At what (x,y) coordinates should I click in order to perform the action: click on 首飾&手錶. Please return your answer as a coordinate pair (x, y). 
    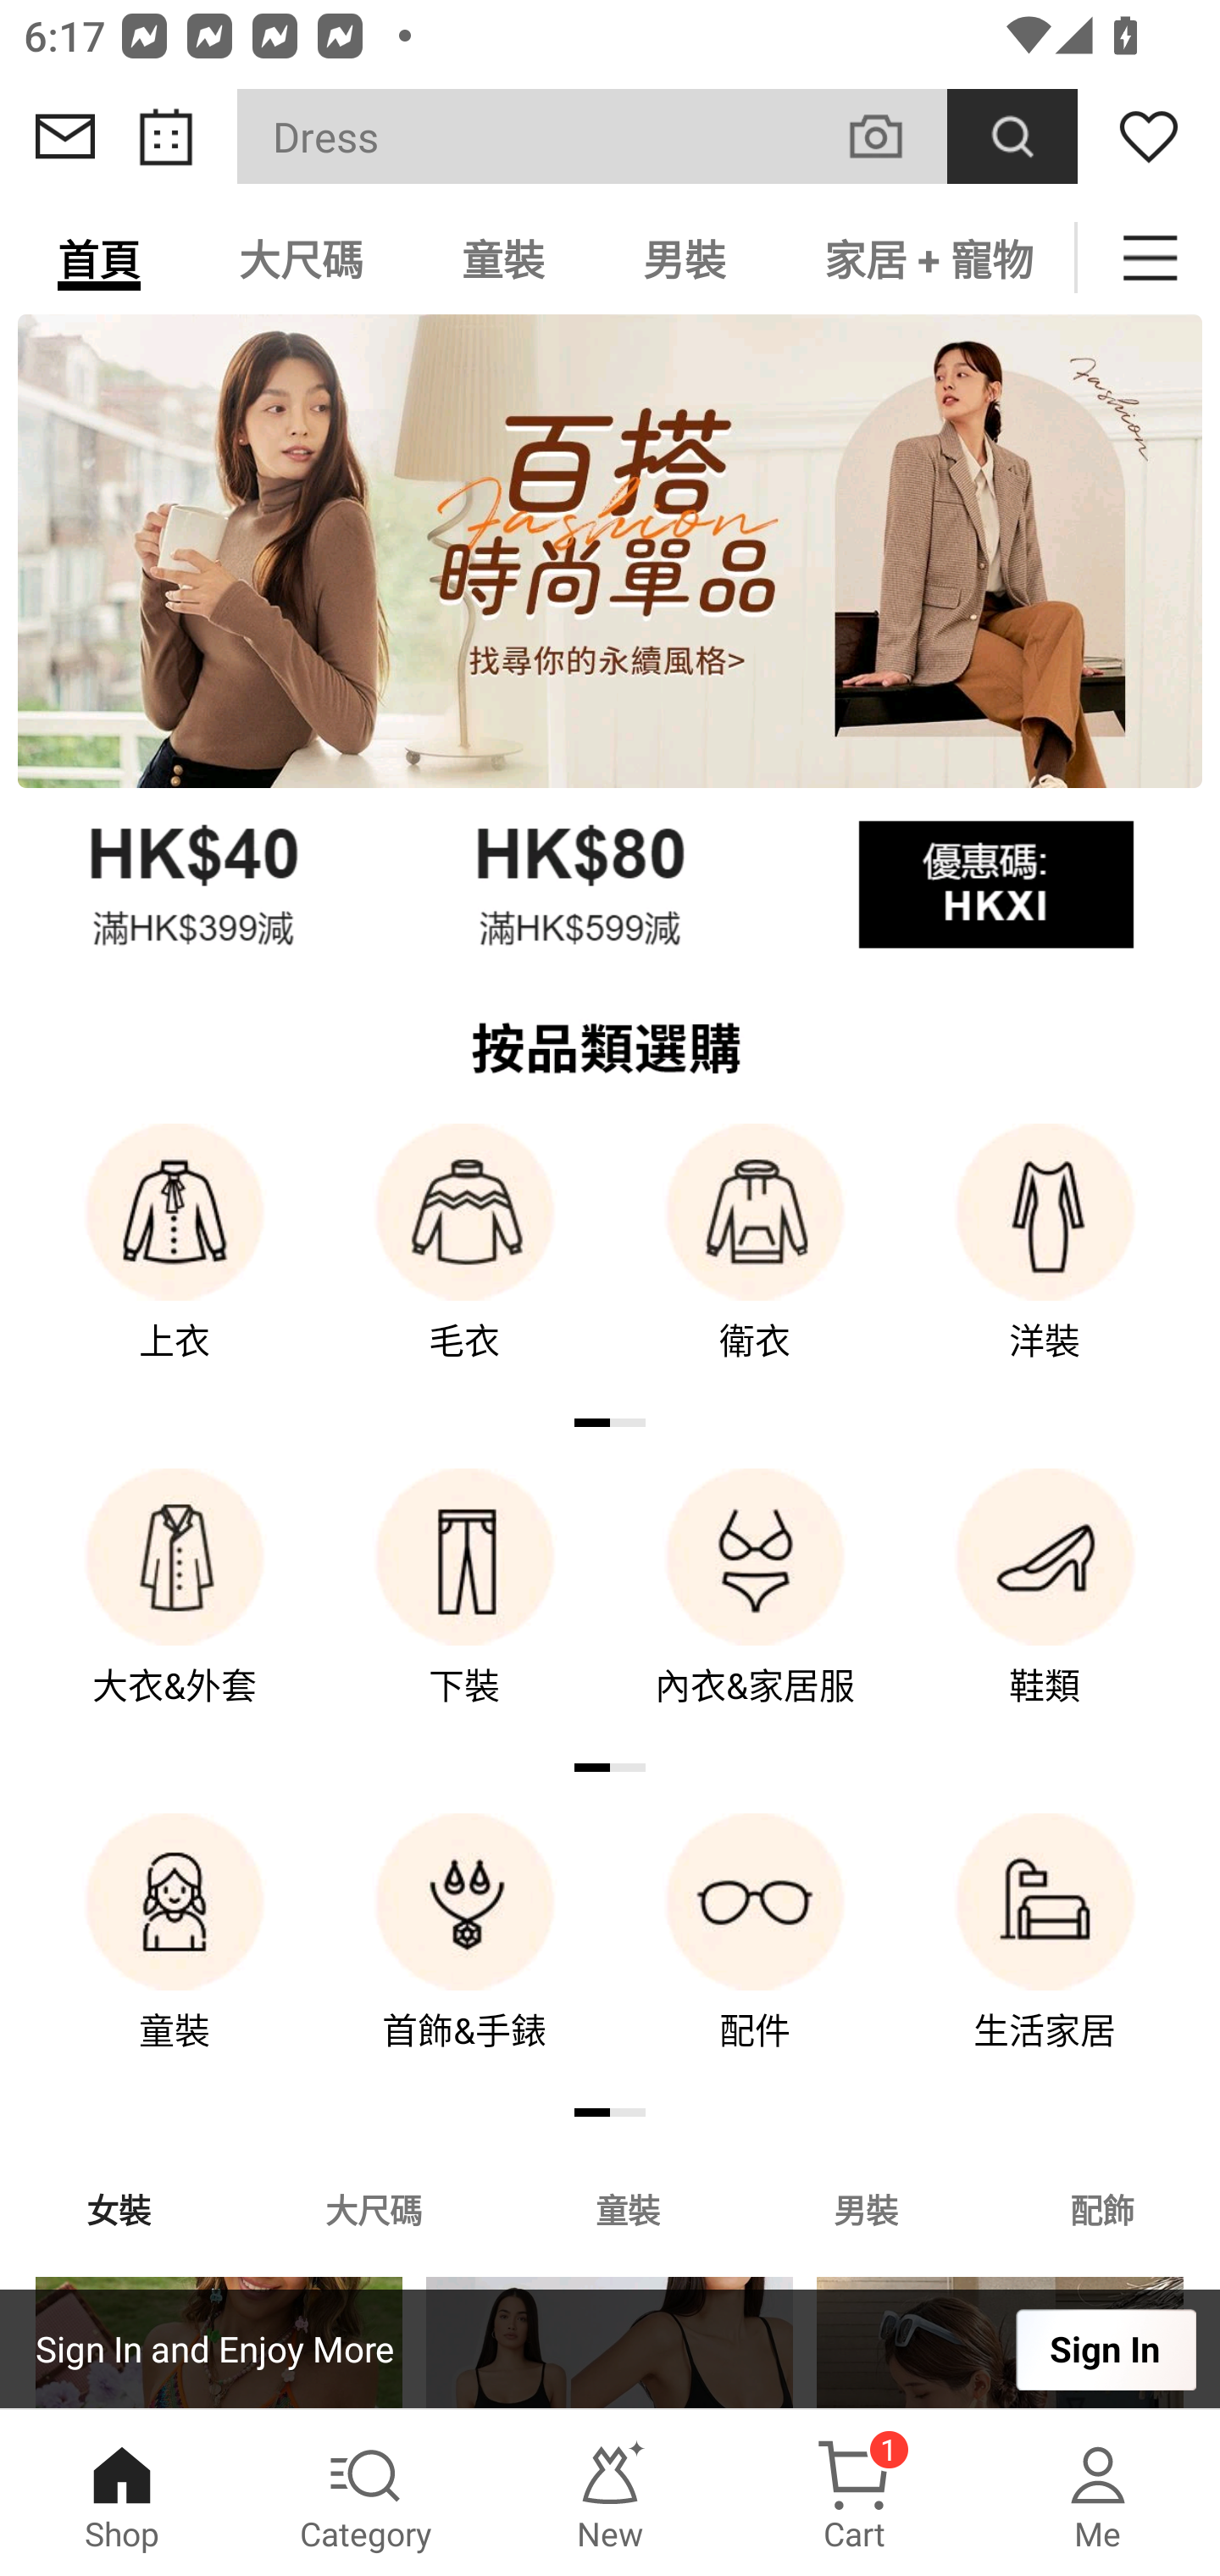
    Looking at the image, I should click on (464, 1955).